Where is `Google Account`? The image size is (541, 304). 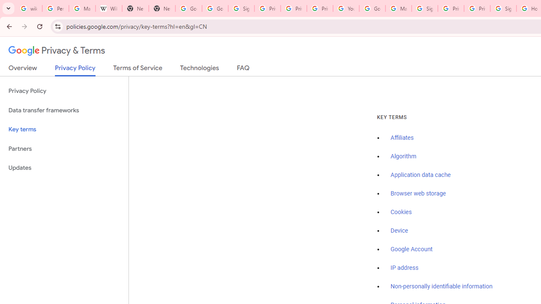
Google Account is located at coordinates (412, 249).